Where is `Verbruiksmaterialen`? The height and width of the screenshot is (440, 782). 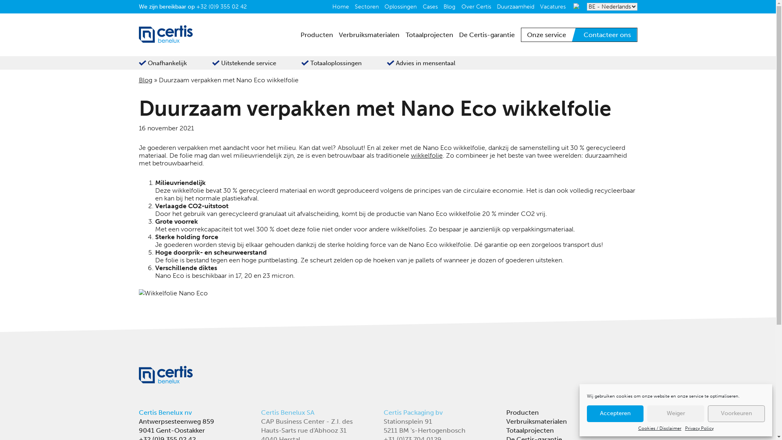
Verbruiksmaterialen is located at coordinates (414, 38).